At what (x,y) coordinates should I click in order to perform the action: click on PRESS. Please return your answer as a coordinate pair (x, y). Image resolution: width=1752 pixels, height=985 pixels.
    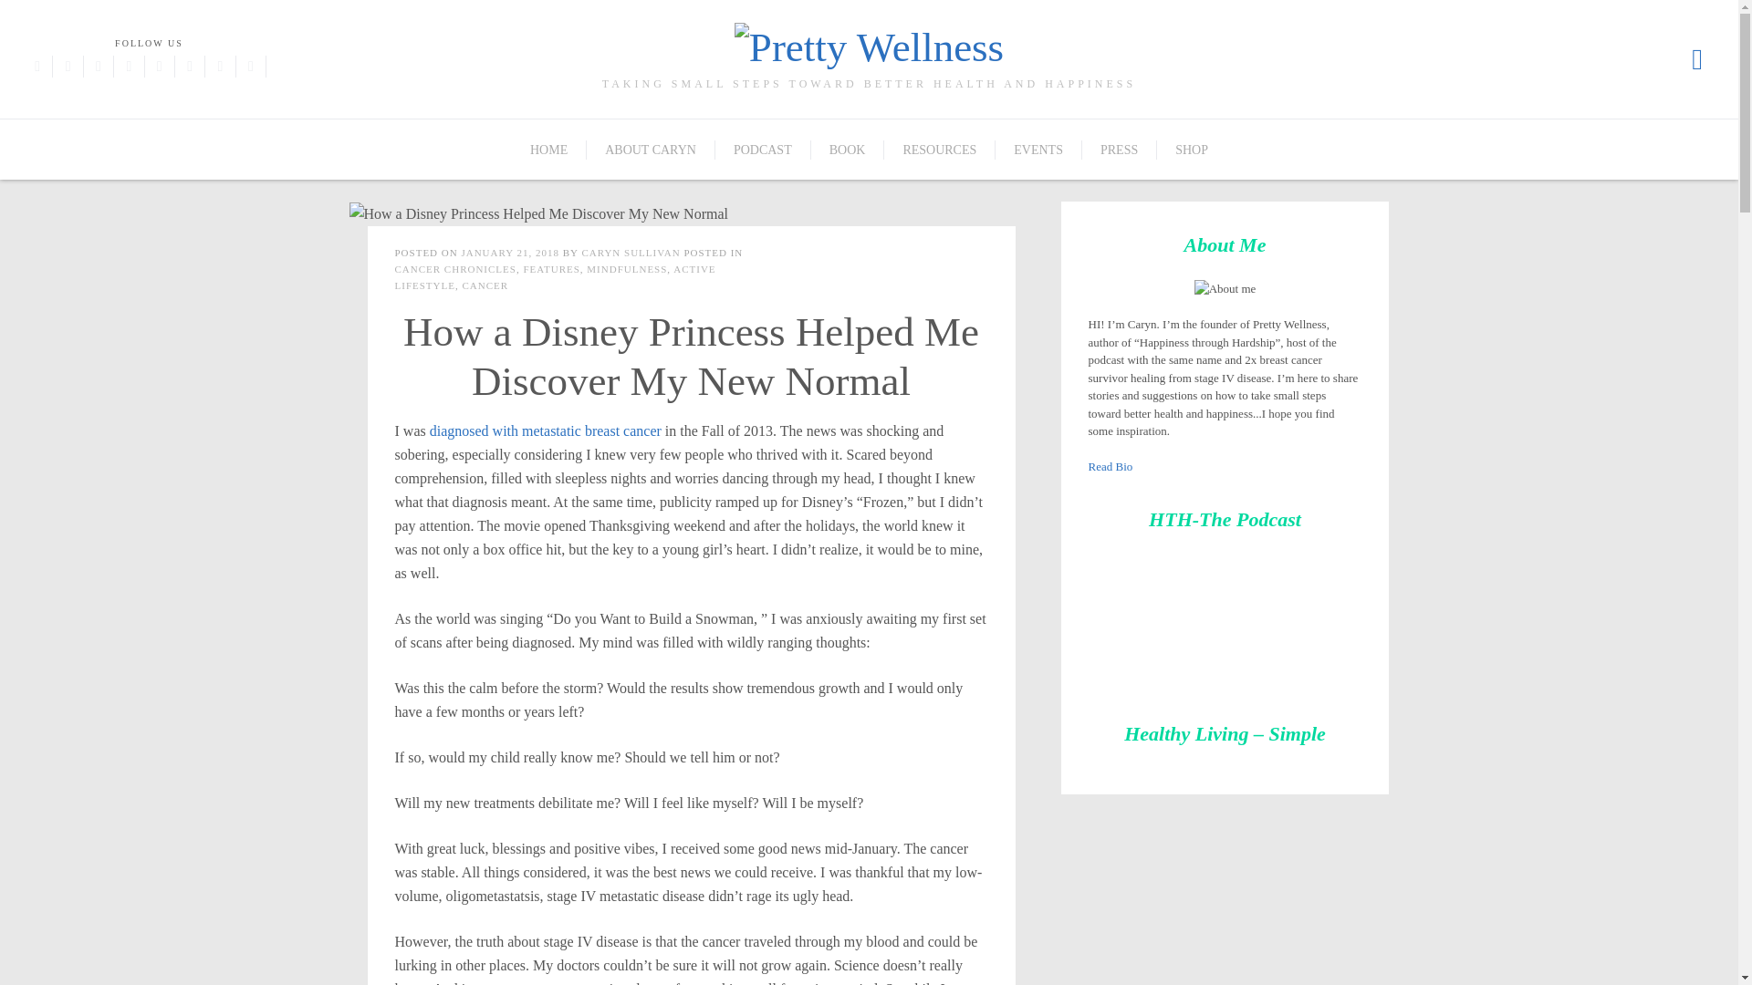
    Looking at the image, I should click on (1119, 150).